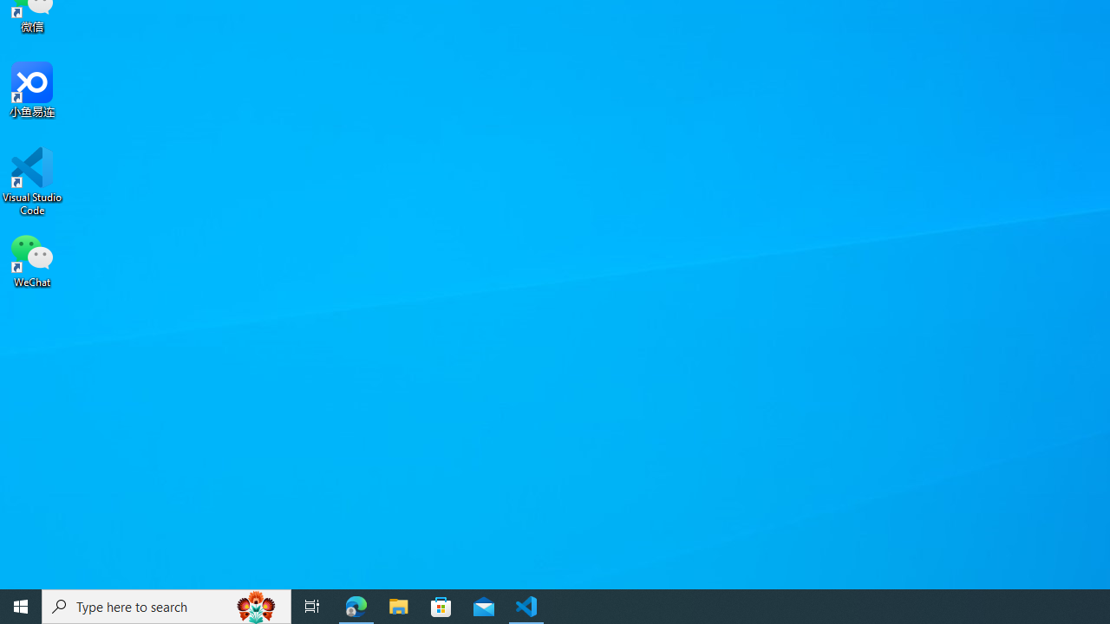 The image size is (1110, 624). I want to click on Visual Studio Code - 1 running window, so click(526, 607).